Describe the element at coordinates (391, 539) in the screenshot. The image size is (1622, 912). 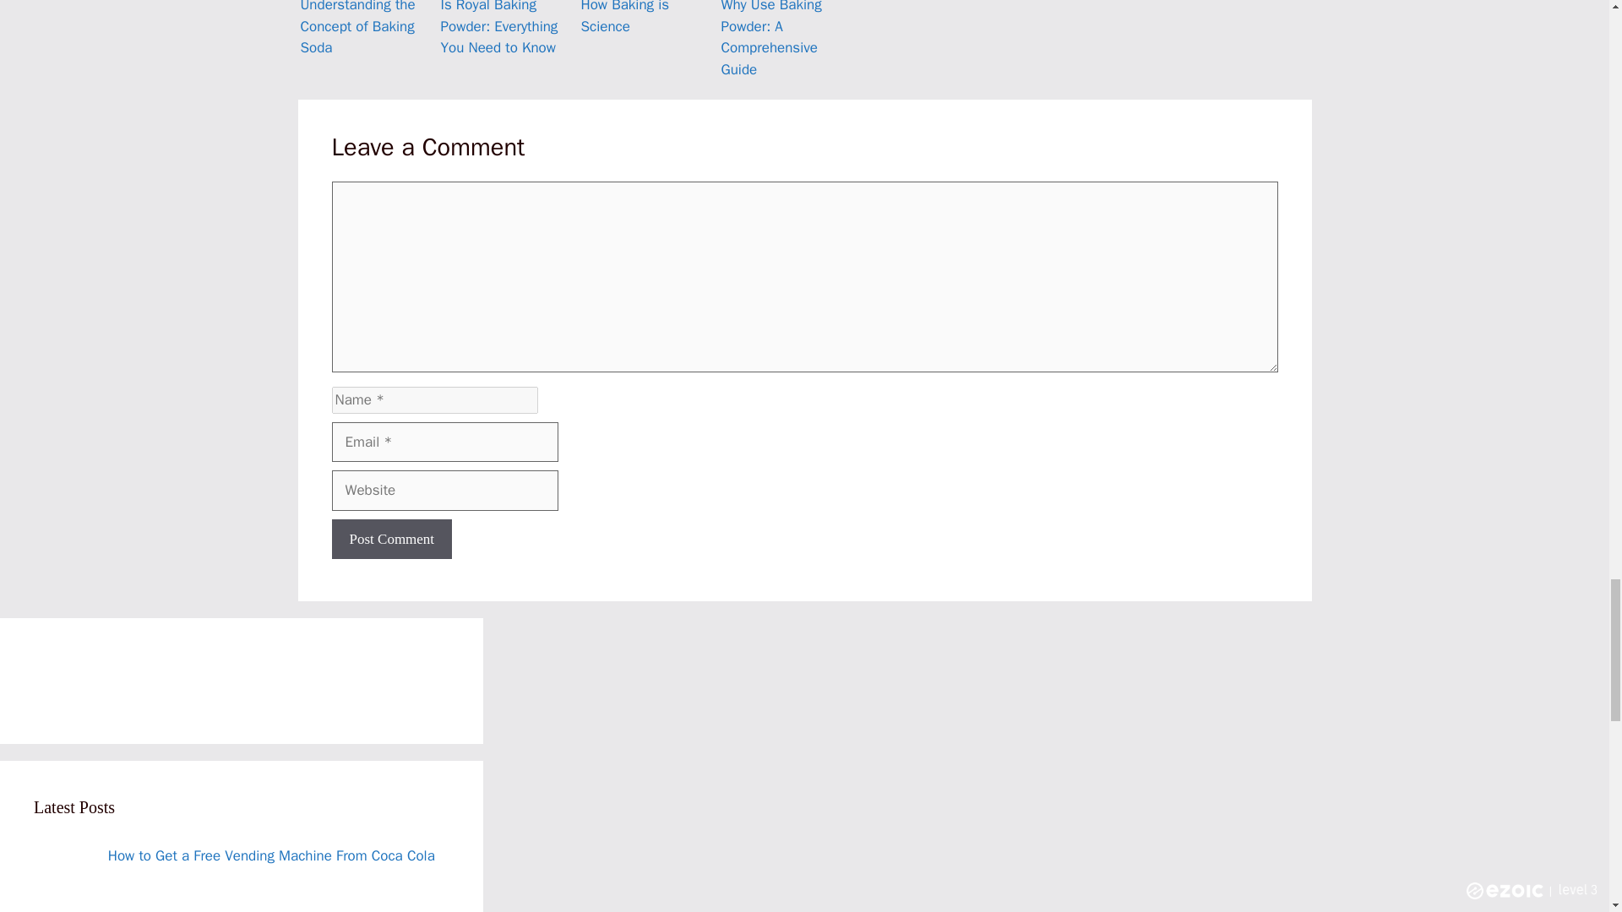
I see `Post Comment` at that location.